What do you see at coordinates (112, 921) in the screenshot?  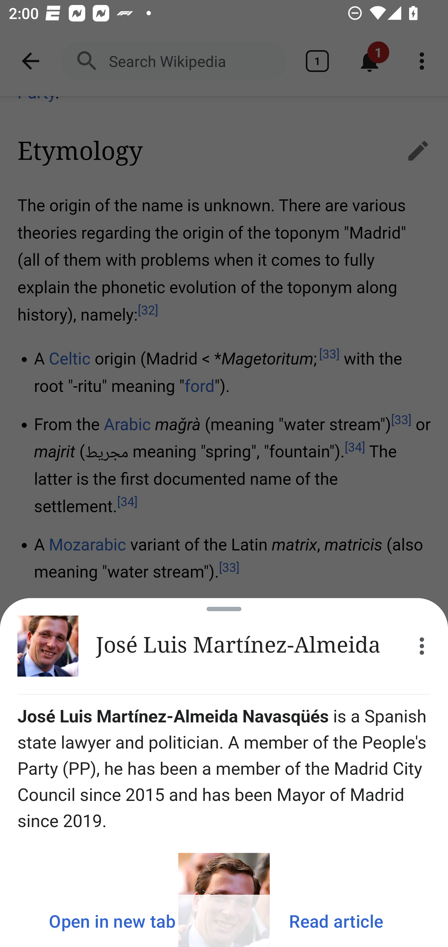 I see `Open in new tab` at bounding box center [112, 921].